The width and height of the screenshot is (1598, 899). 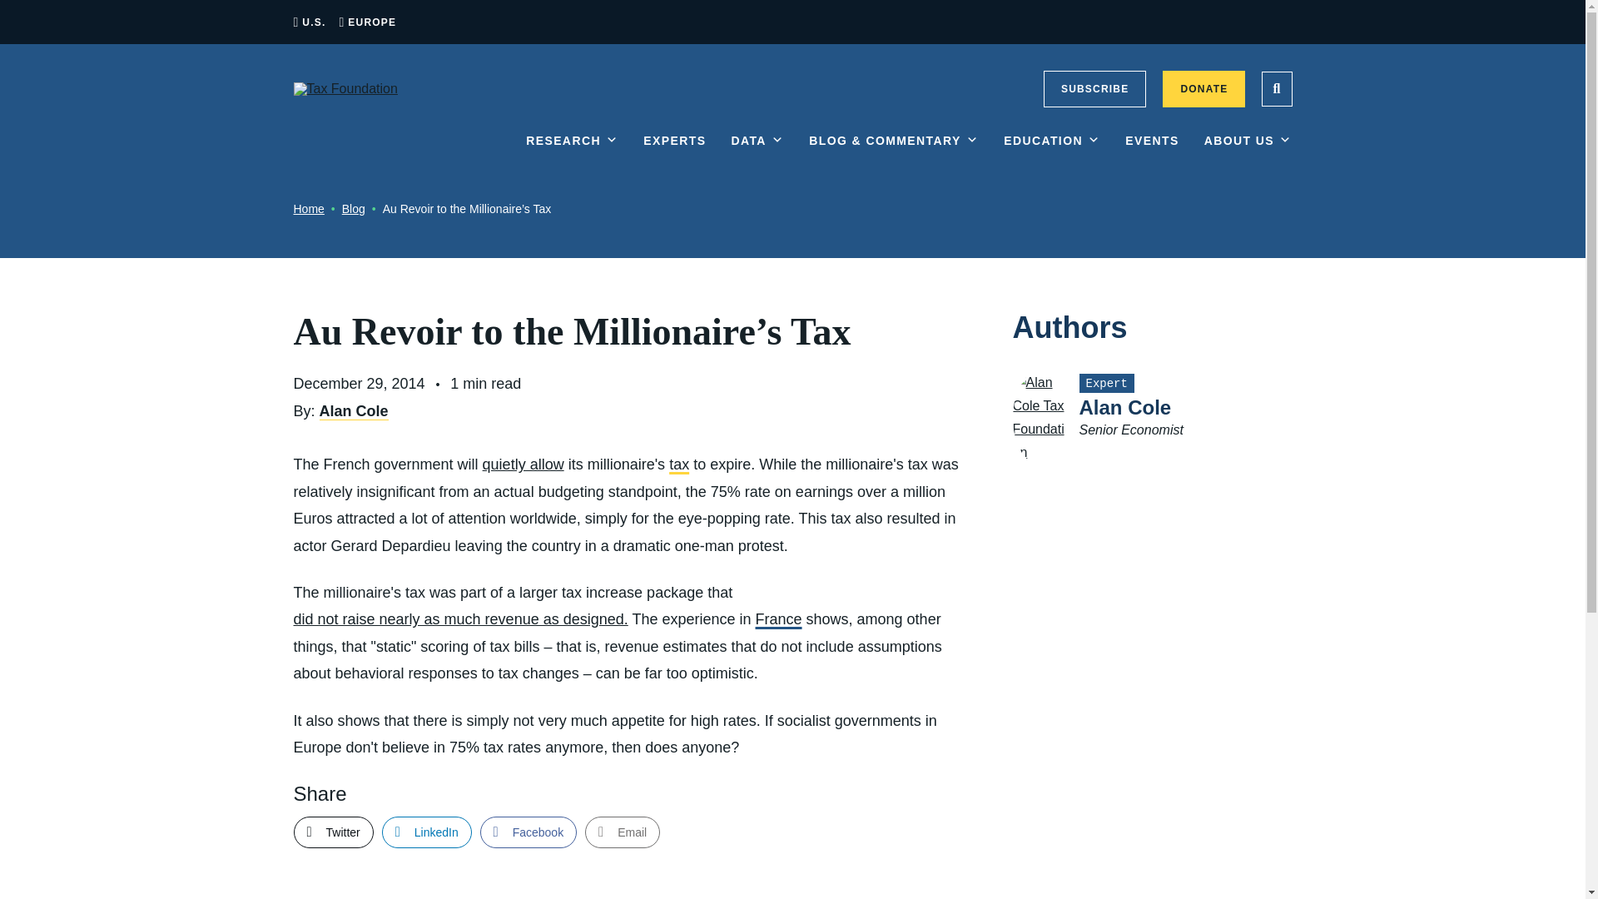 I want to click on EUROPE, so click(x=372, y=22).